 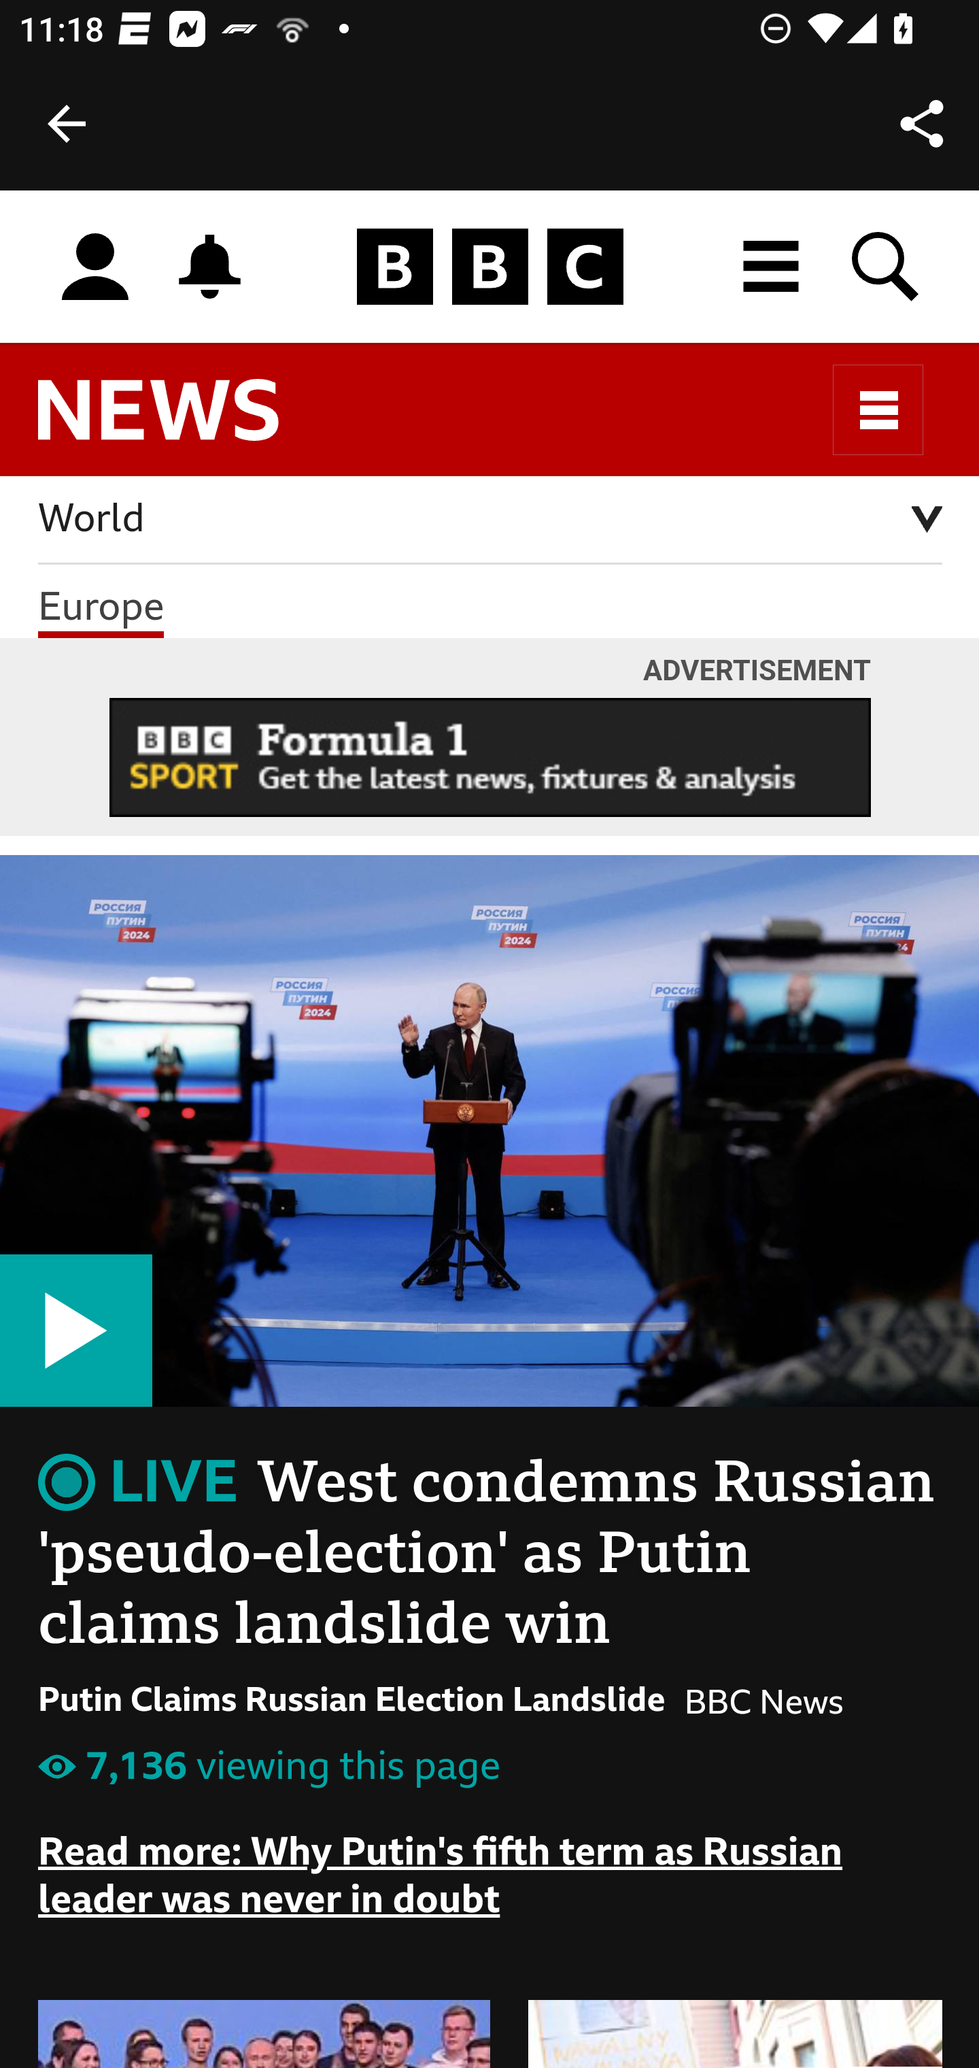 I want to click on Notifications, so click(x=210, y=267).